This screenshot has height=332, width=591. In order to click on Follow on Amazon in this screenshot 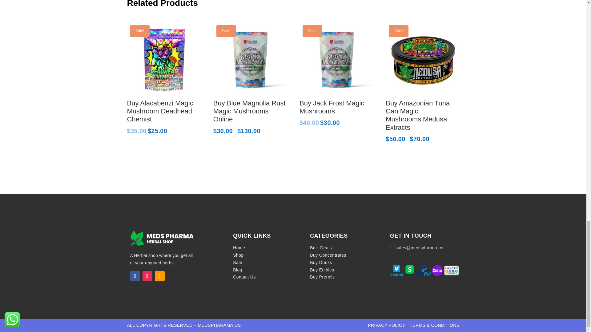, I will do `click(159, 276)`.